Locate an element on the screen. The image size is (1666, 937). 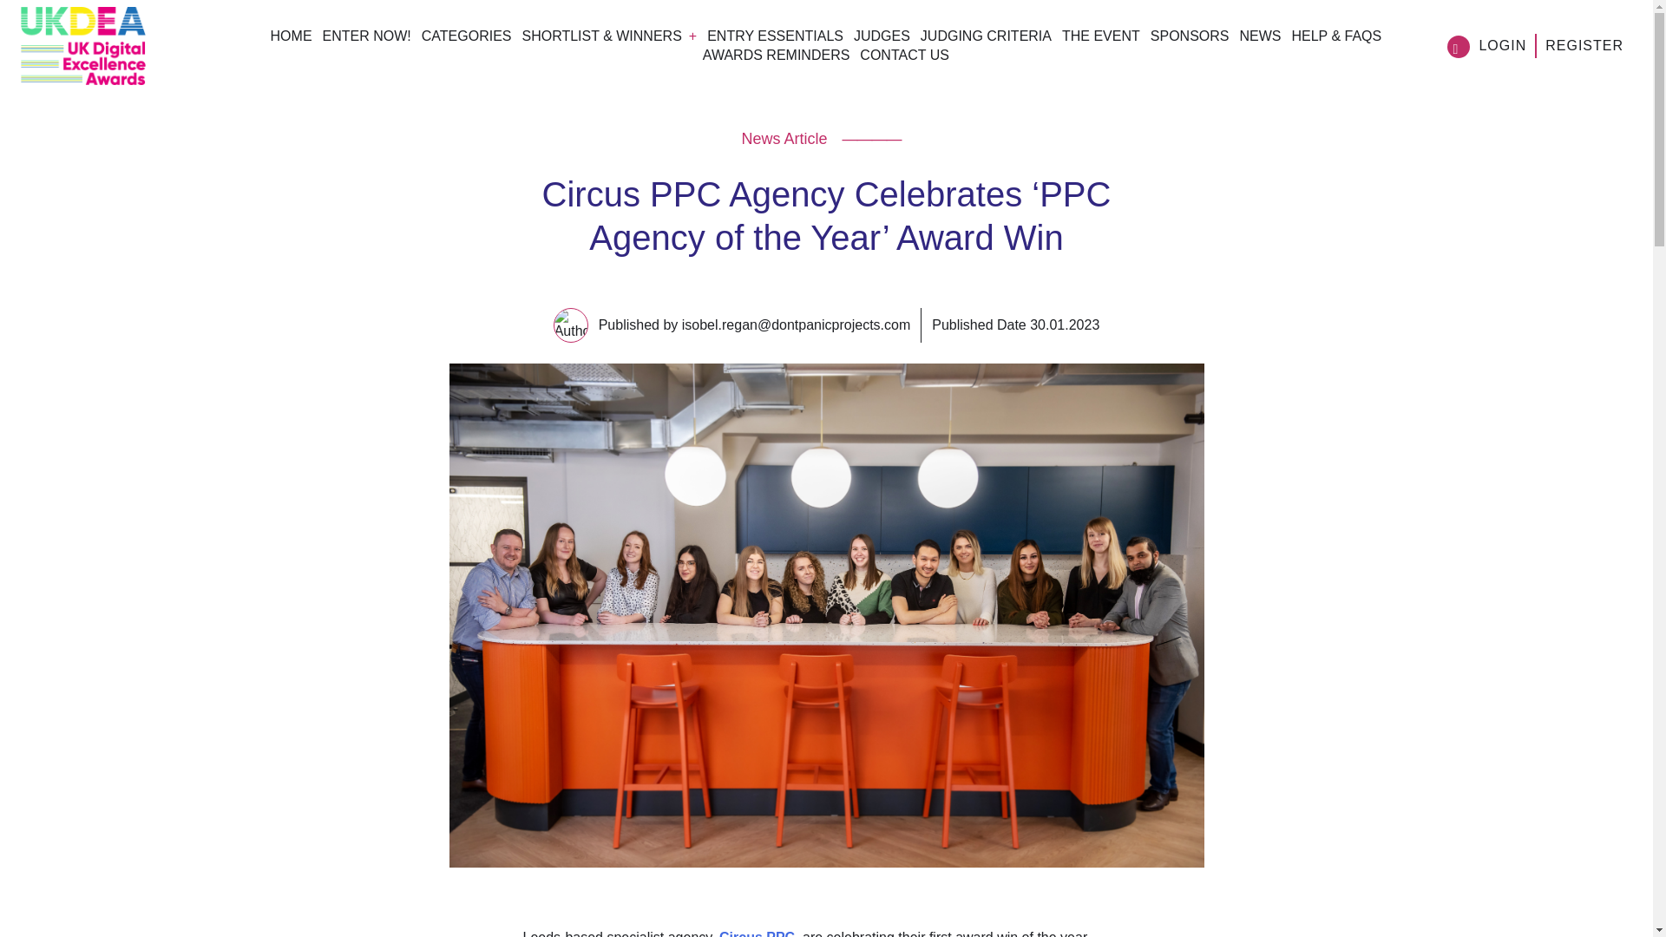
SPONSORS is located at coordinates (1190, 36).